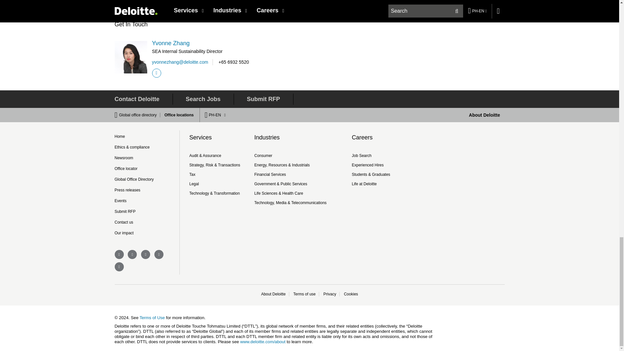 The image size is (624, 351). What do you see at coordinates (119, 266) in the screenshot?
I see `youtube` at bounding box center [119, 266].